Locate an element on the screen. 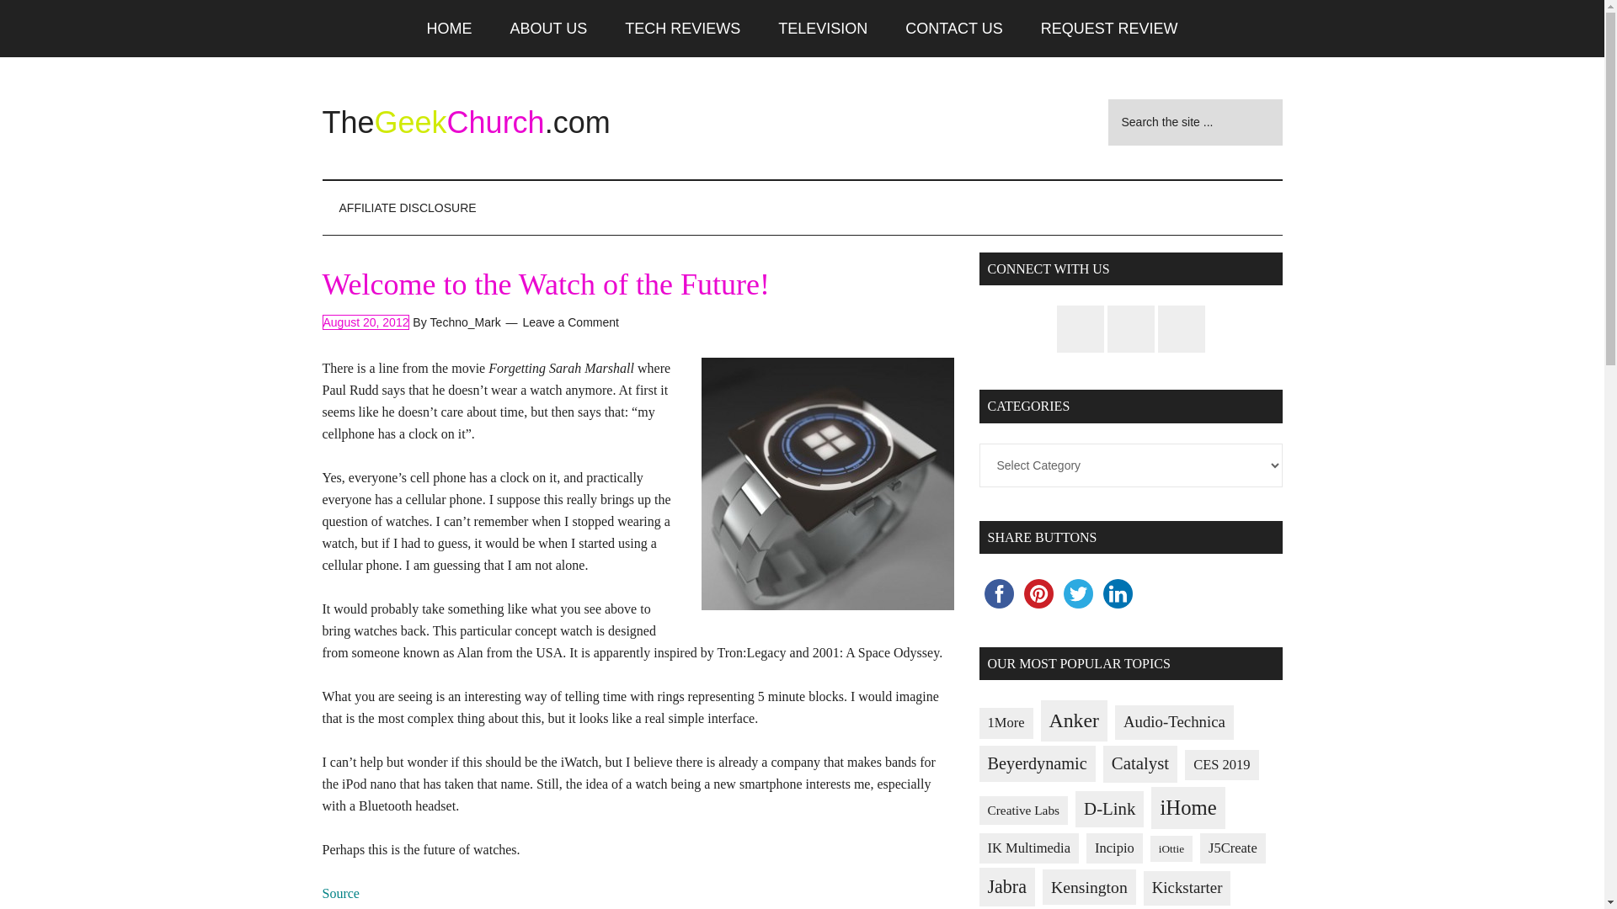  REQUEST REVIEW is located at coordinates (1108, 29).